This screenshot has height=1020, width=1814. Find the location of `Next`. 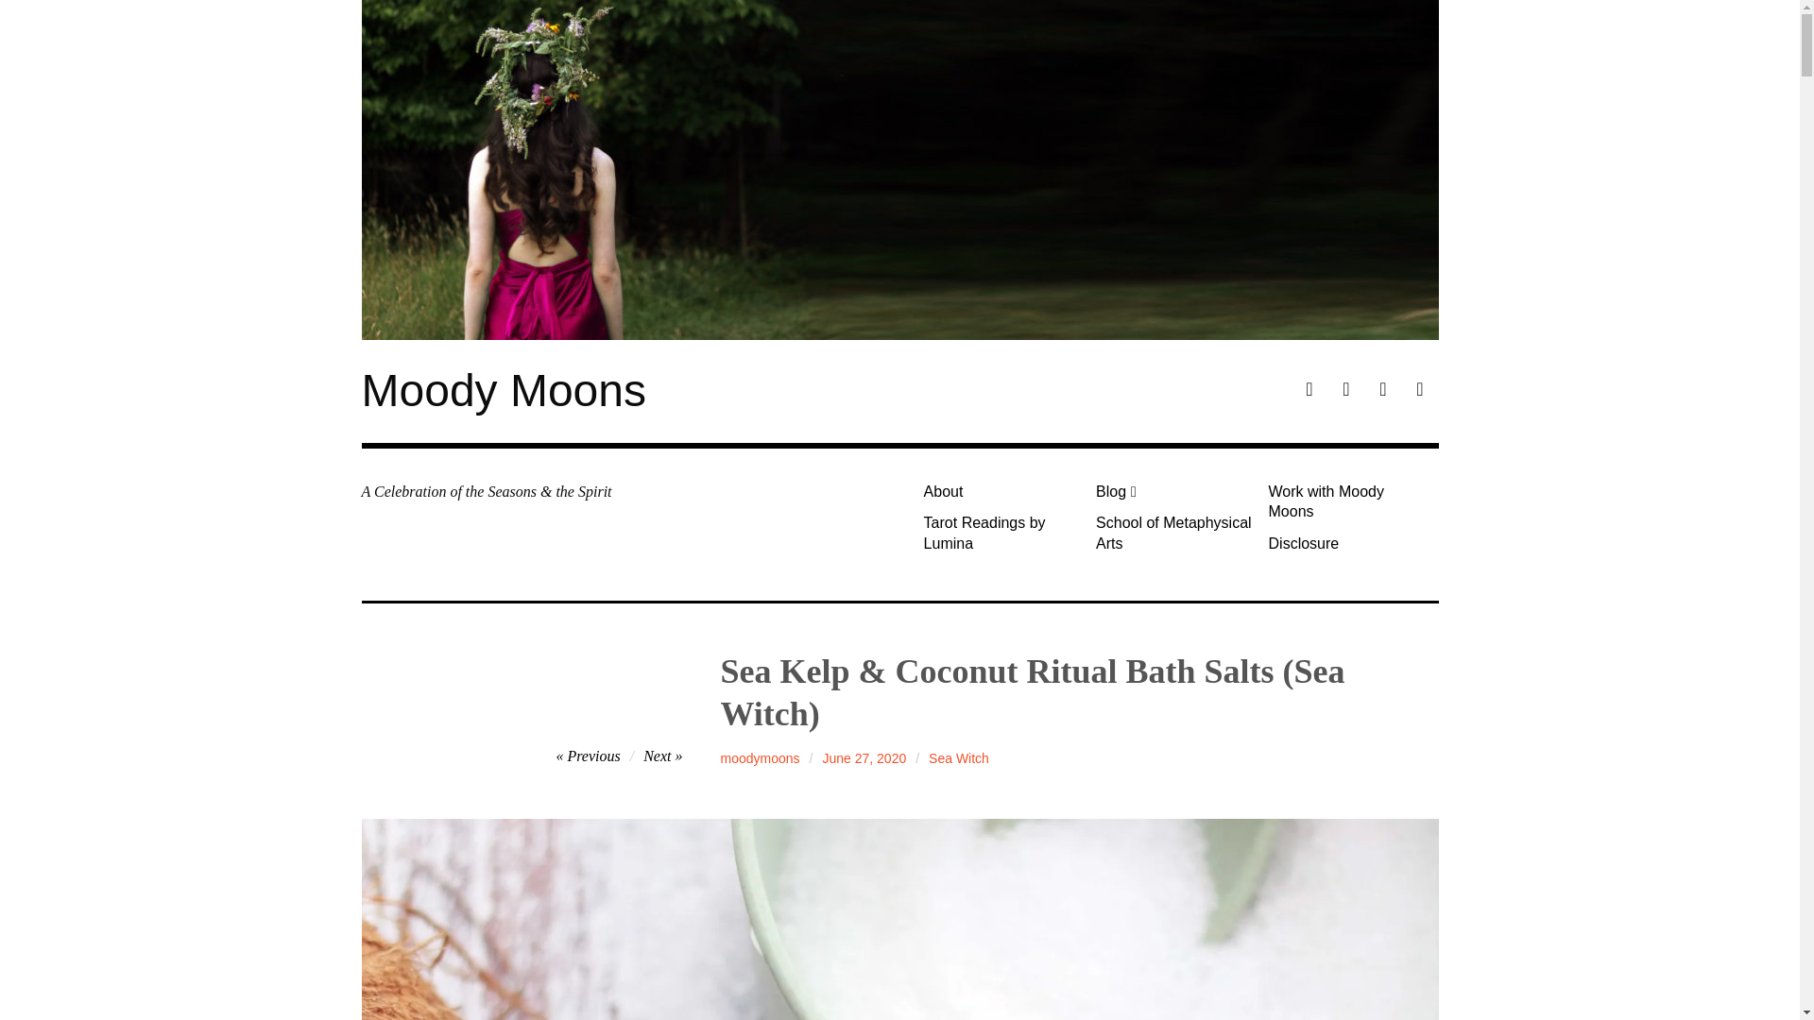

Next is located at coordinates (662, 756).